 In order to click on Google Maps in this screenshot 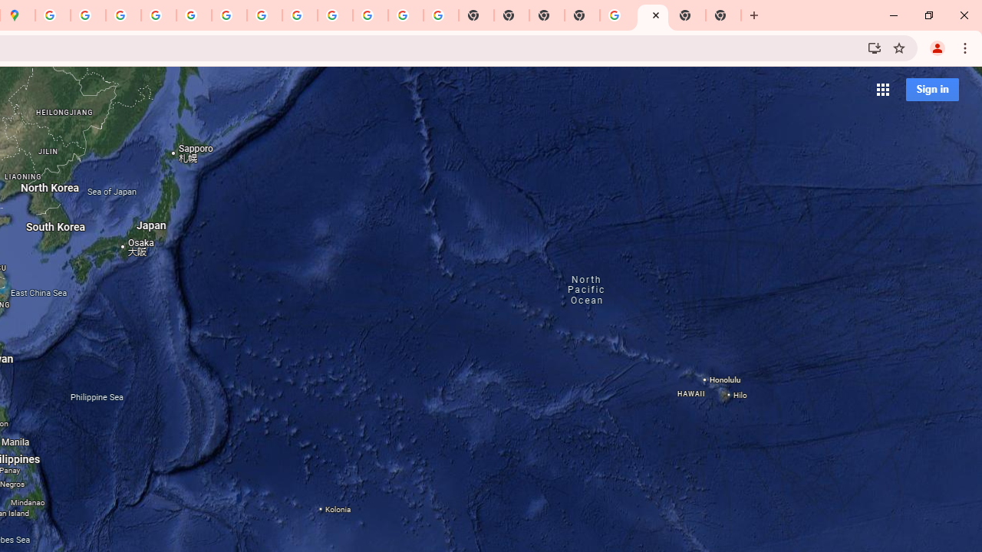, I will do `click(653, 15)`.